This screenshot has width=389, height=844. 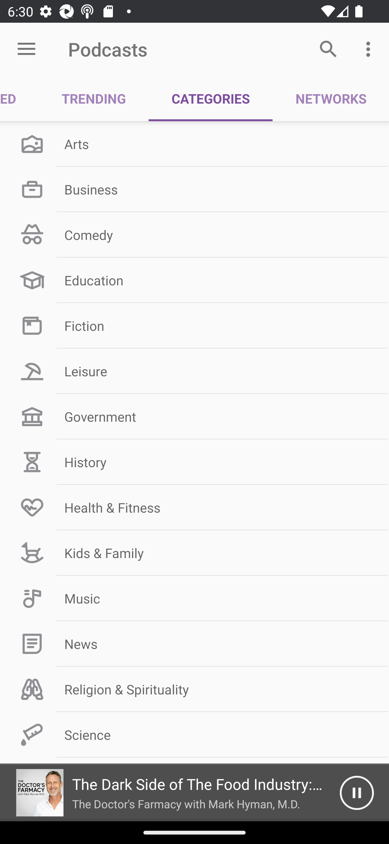 What do you see at coordinates (194, 644) in the screenshot?
I see `News` at bounding box center [194, 644].